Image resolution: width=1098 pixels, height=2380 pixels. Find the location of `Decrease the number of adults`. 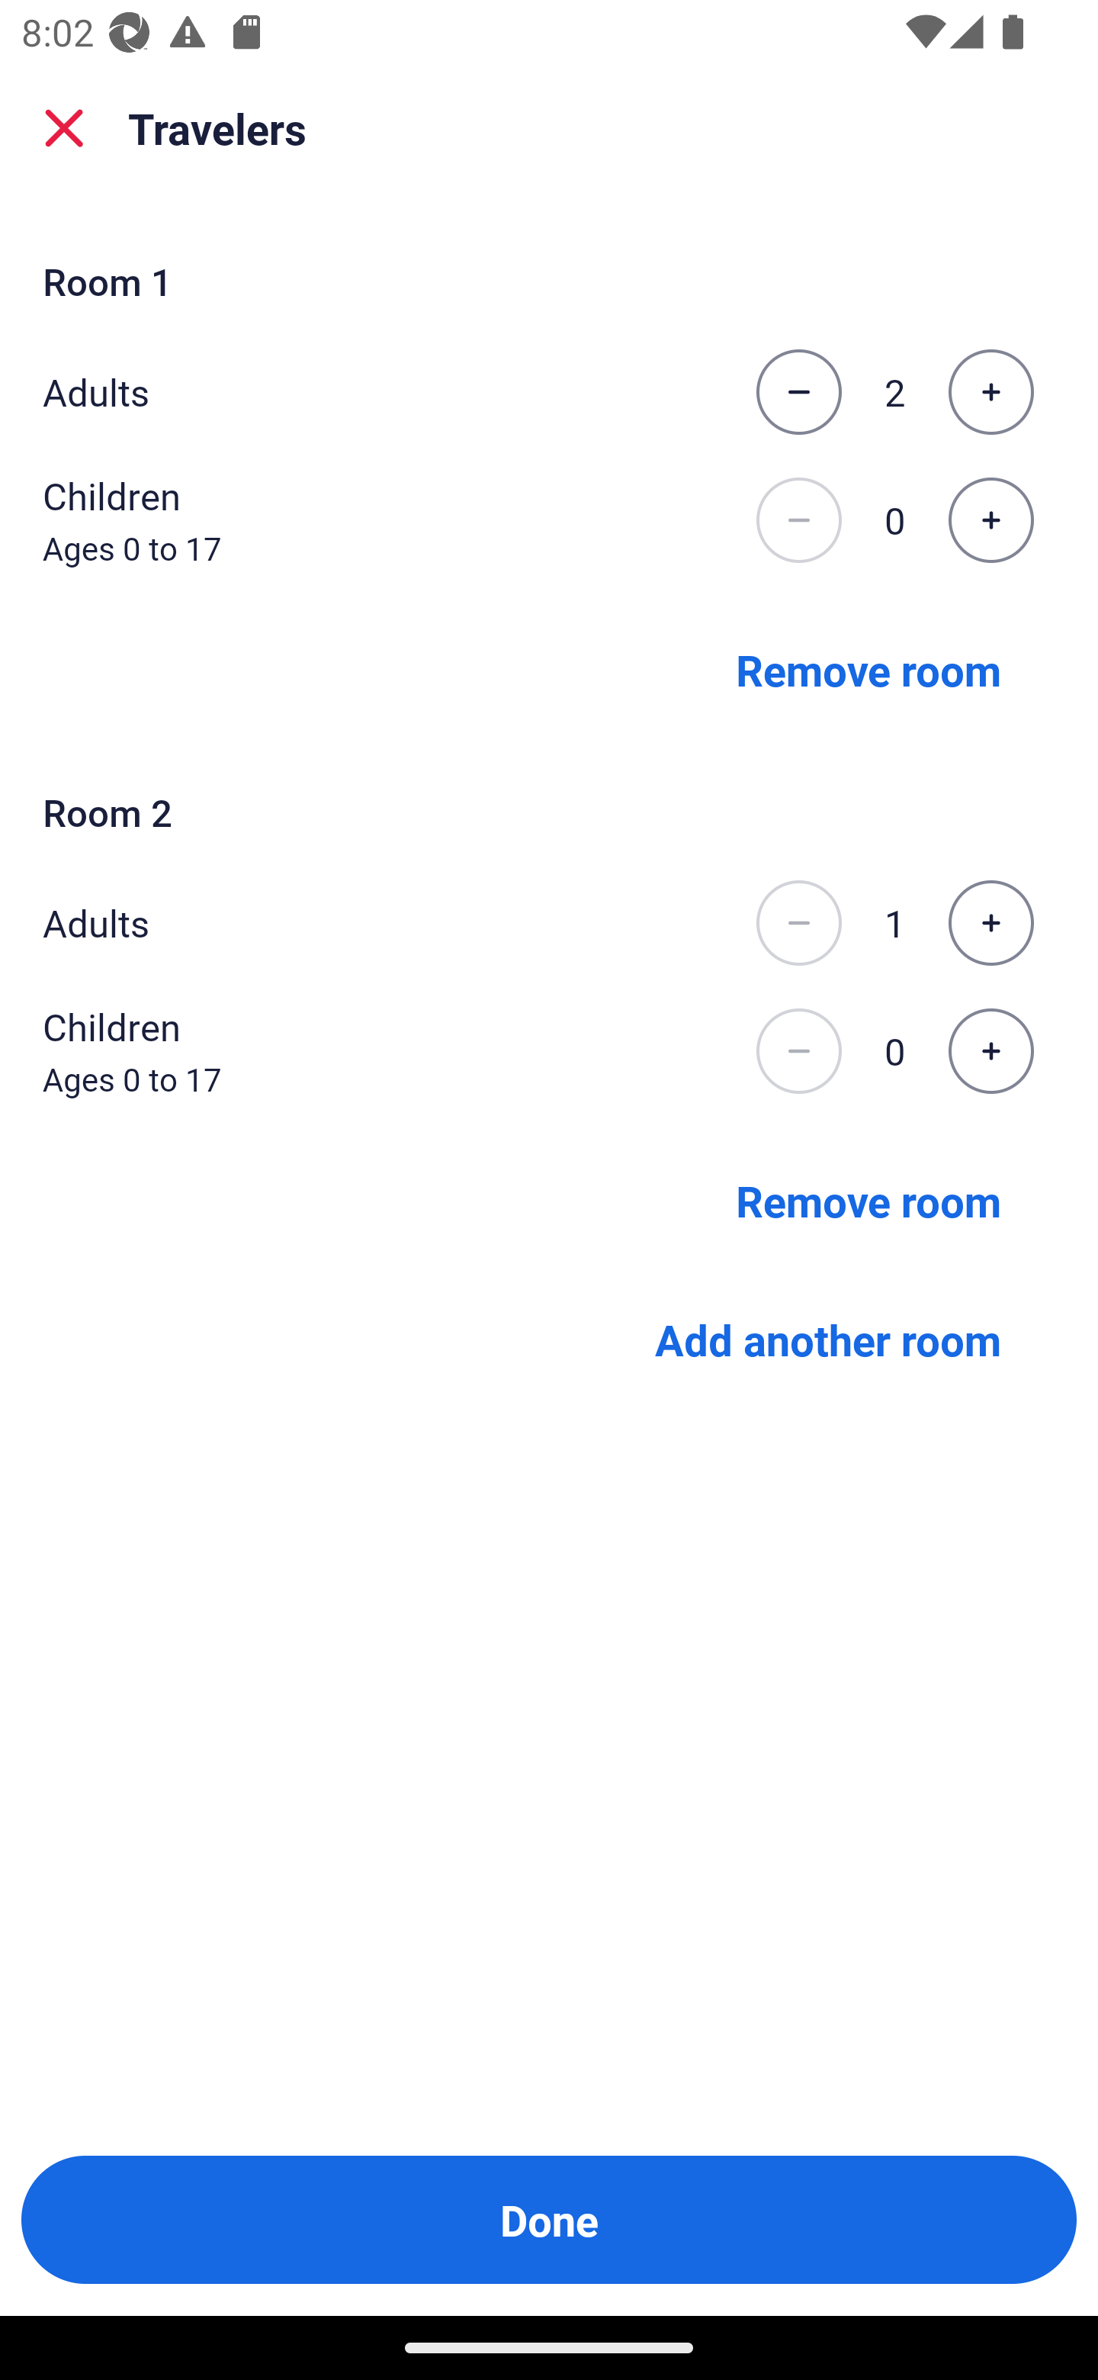

Decrease the number of adults is located at coordinates (798, 392).